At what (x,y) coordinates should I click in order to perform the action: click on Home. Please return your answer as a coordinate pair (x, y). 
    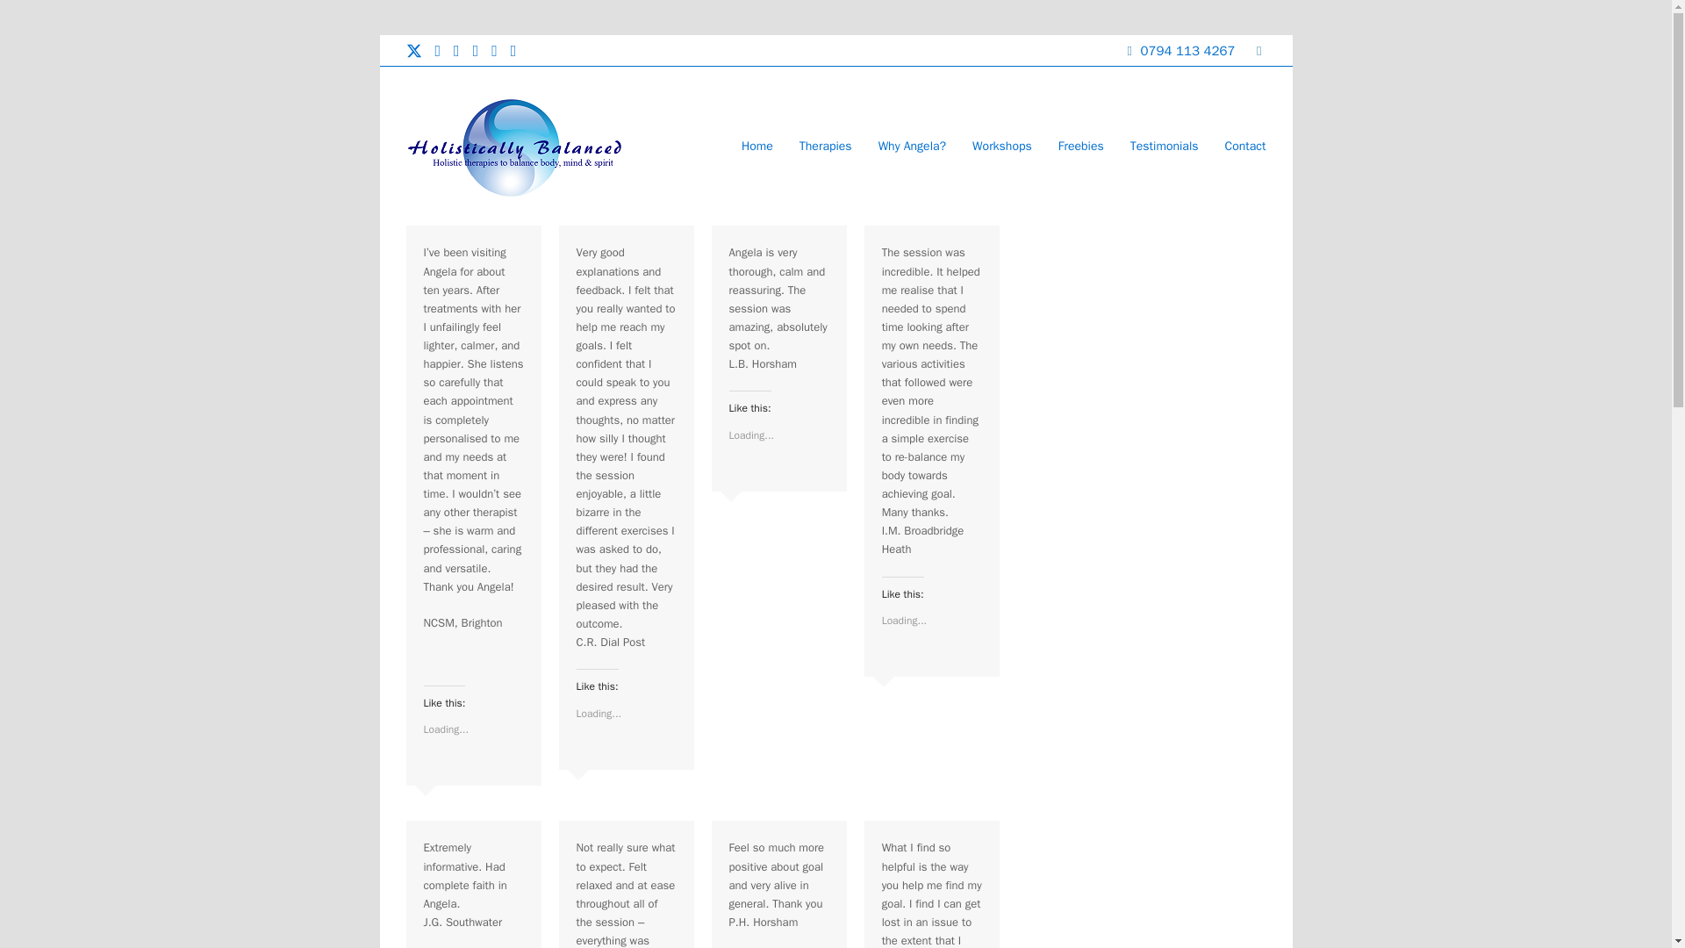
    Looking at the image, I should click on (756, 146).